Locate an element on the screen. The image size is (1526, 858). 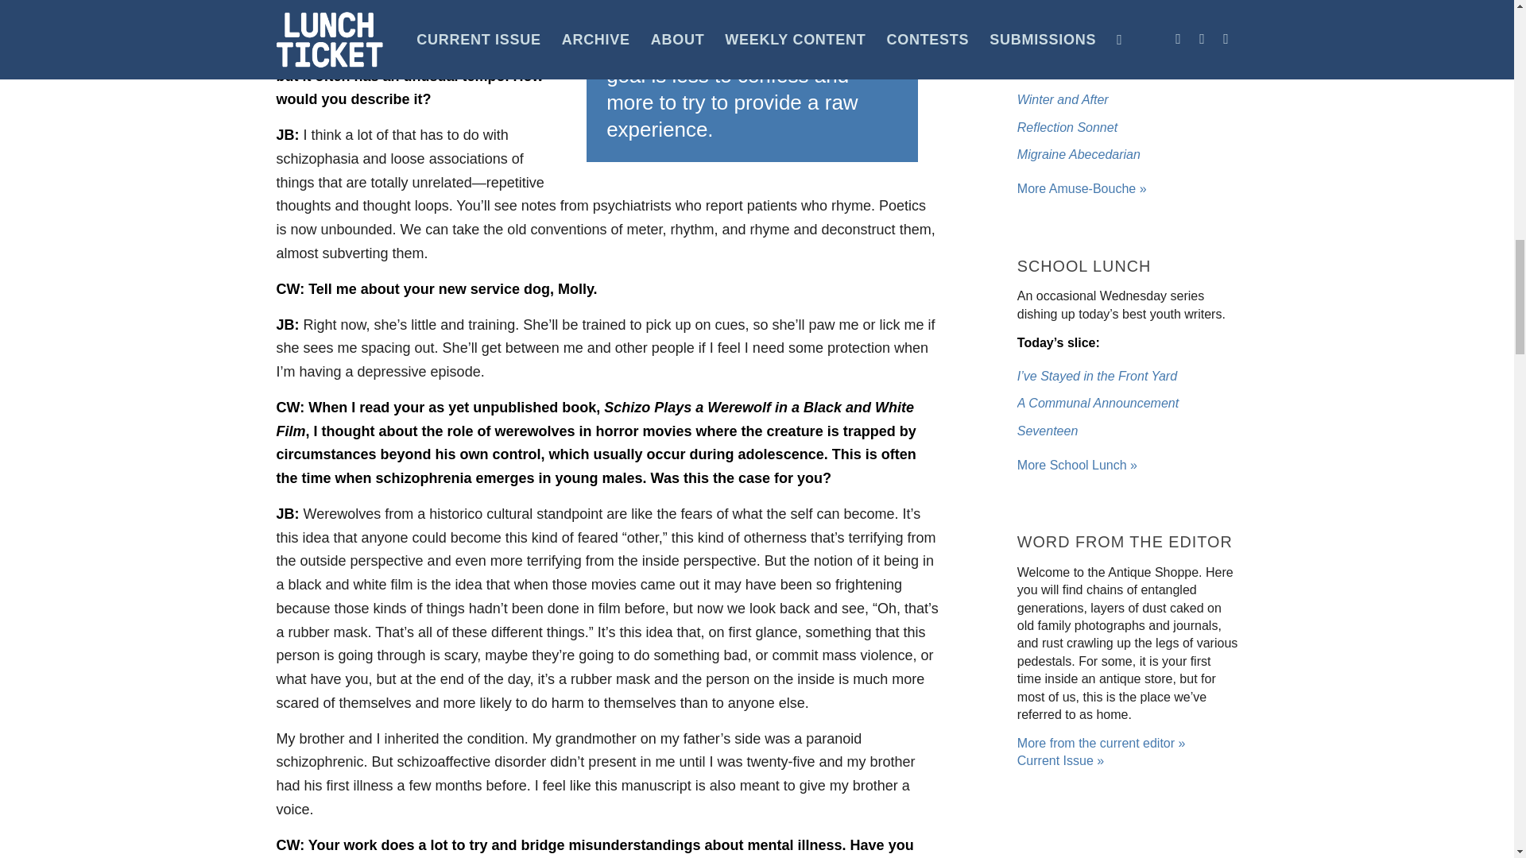
Permanent Link: Migraine Abecedarian is located at coordinates (1079, 154).